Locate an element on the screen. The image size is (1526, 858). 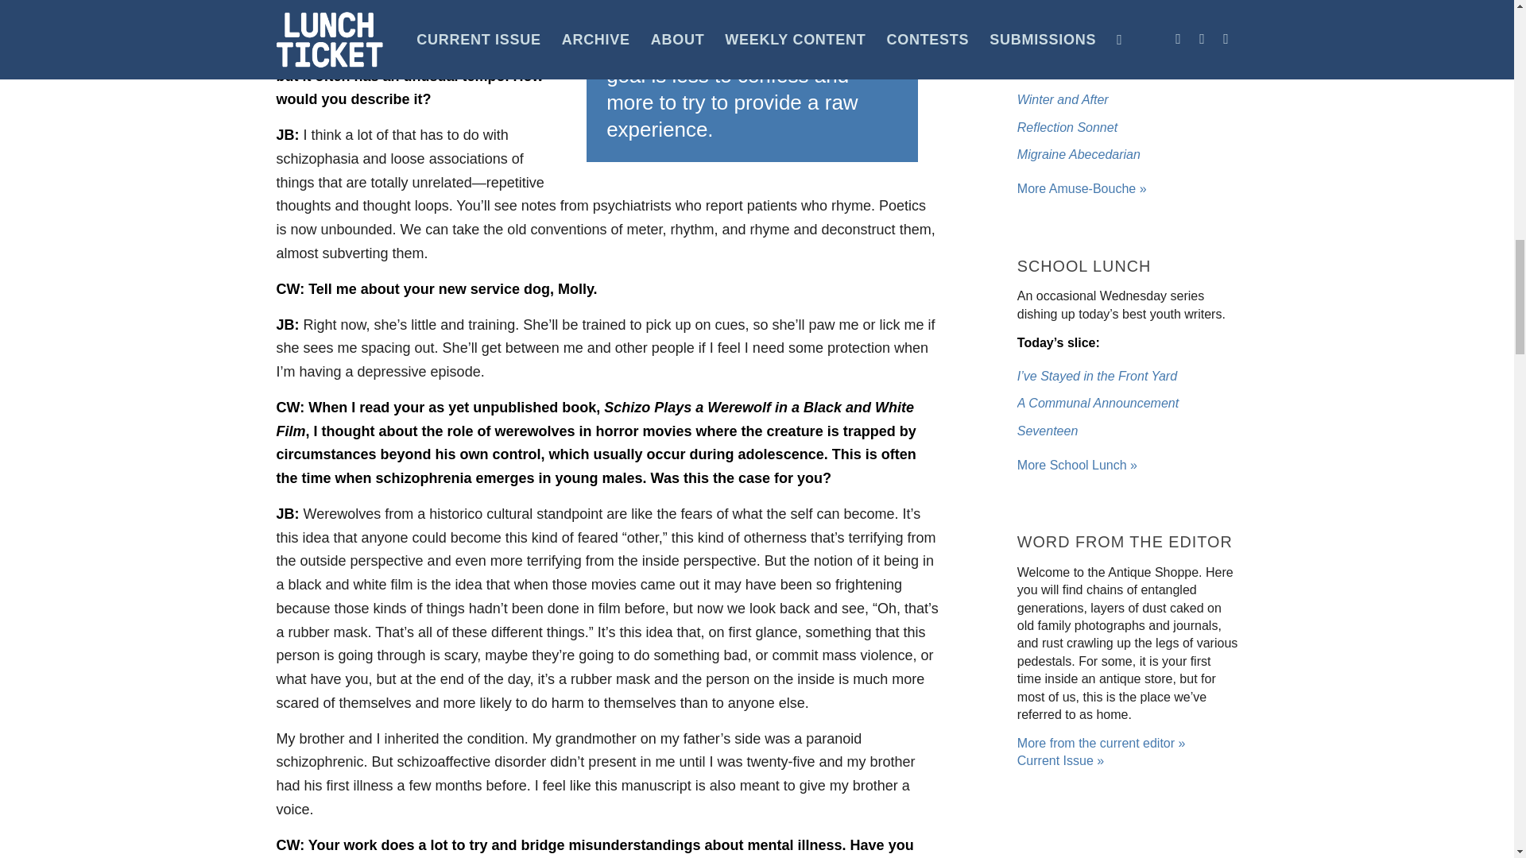
Permanent Link: Migraine Abecedarian is located at coordinates (1079, 154).